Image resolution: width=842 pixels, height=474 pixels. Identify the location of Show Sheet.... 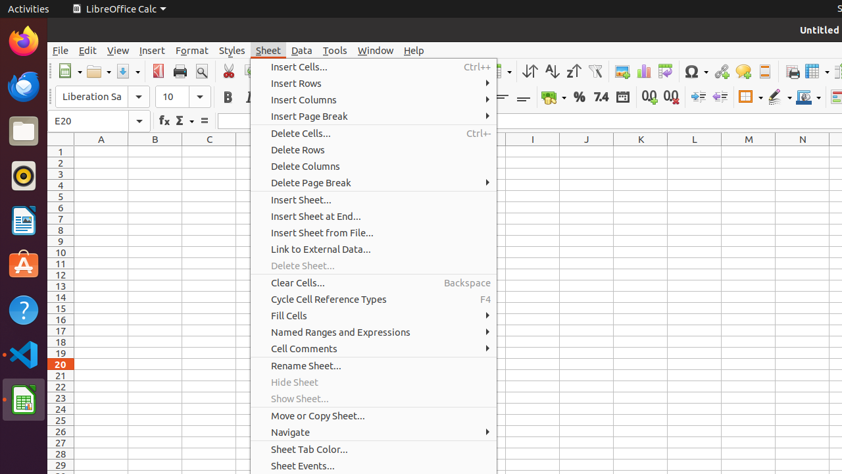
(374, 399).